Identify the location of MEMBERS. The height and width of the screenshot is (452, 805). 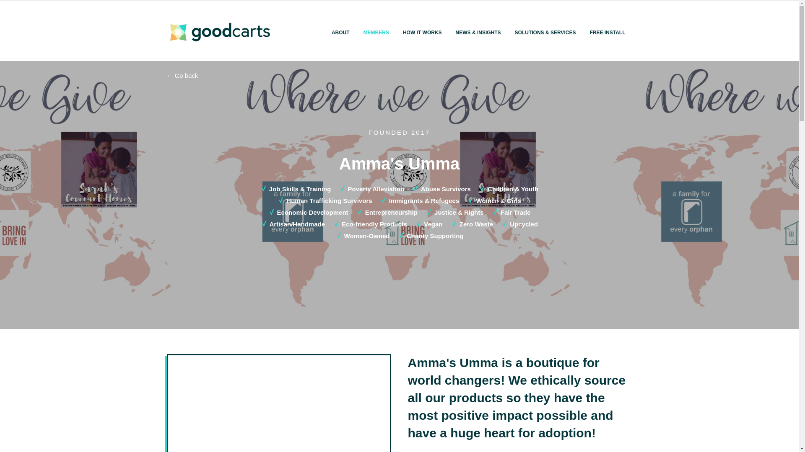
(376, 33).